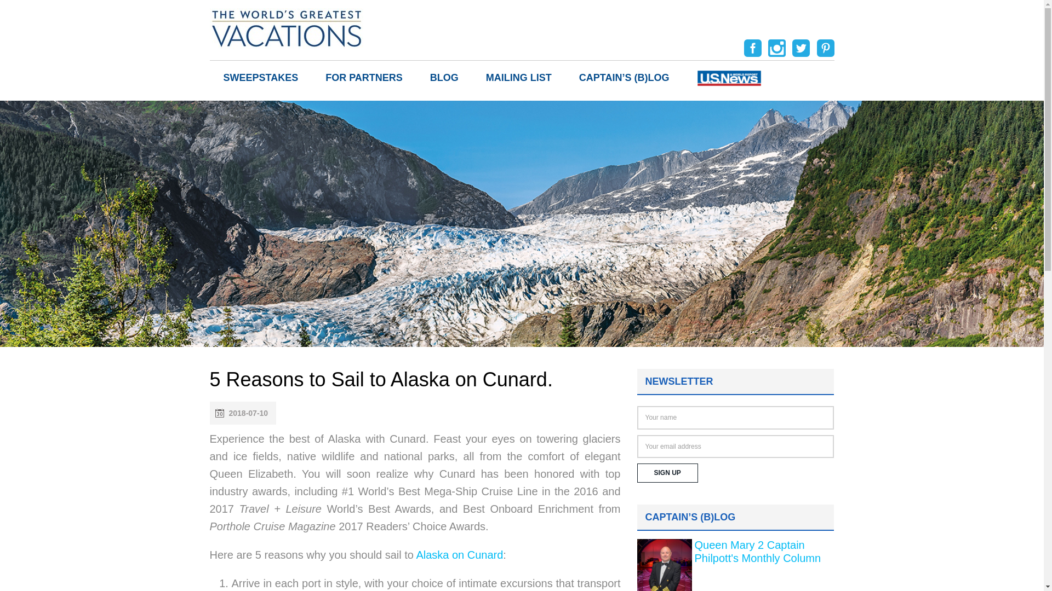  I want to click on FOR PARTNERS, so click(364, 78).